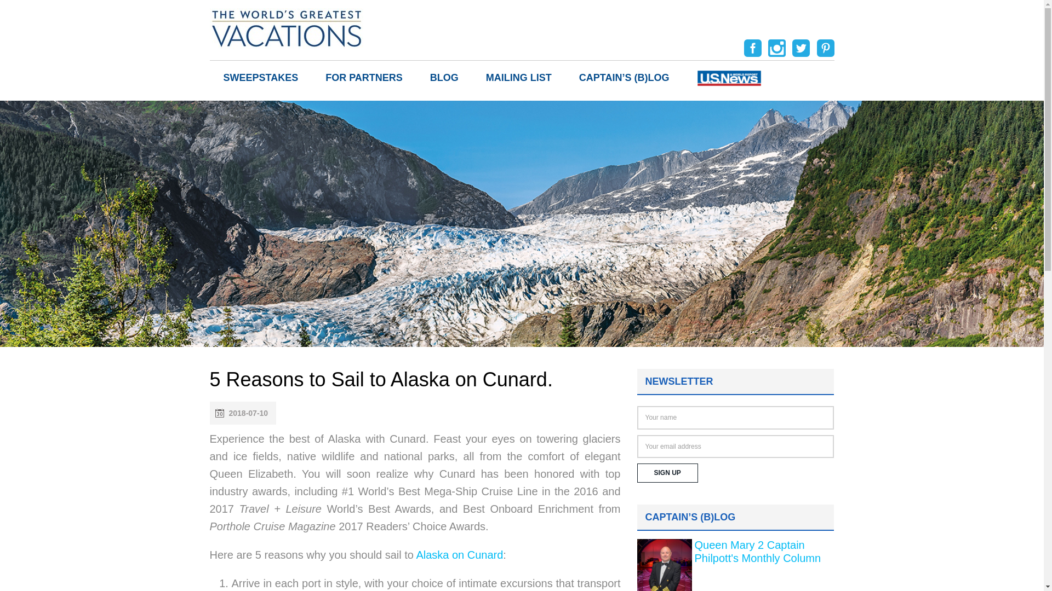  I want to click on FOR PARTNERS, so click(364, 78).